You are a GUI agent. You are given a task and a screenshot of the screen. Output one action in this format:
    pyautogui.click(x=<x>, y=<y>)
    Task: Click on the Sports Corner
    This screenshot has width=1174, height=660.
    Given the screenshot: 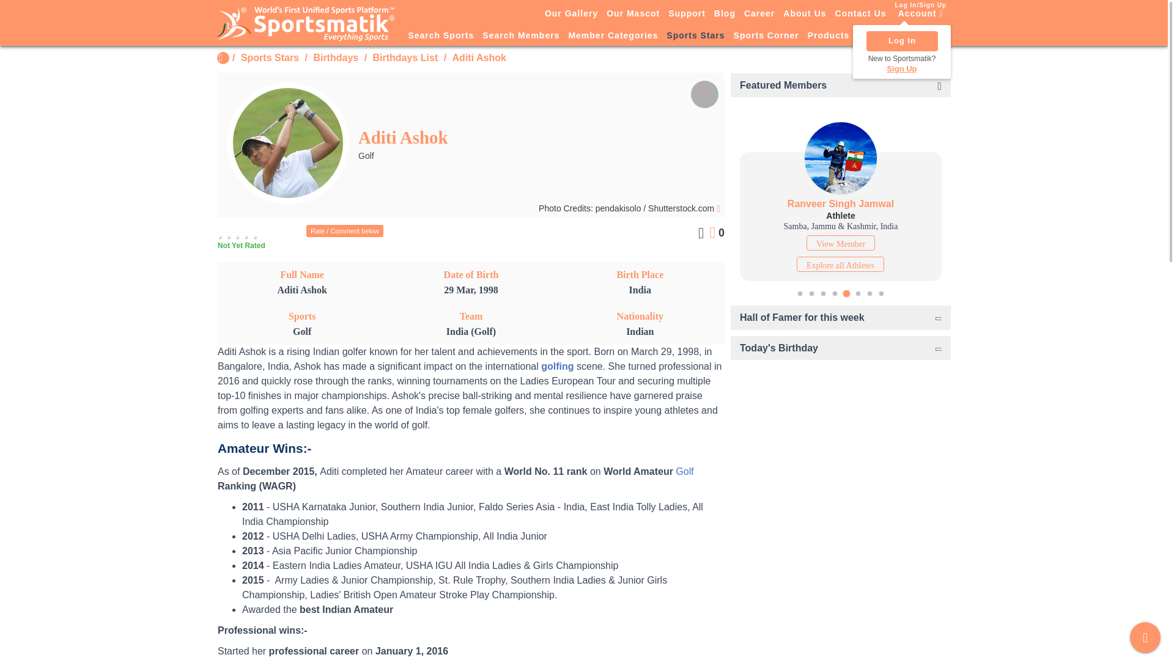 What is the action you would take?
    pyautogui.click(x=766, y=36)
    